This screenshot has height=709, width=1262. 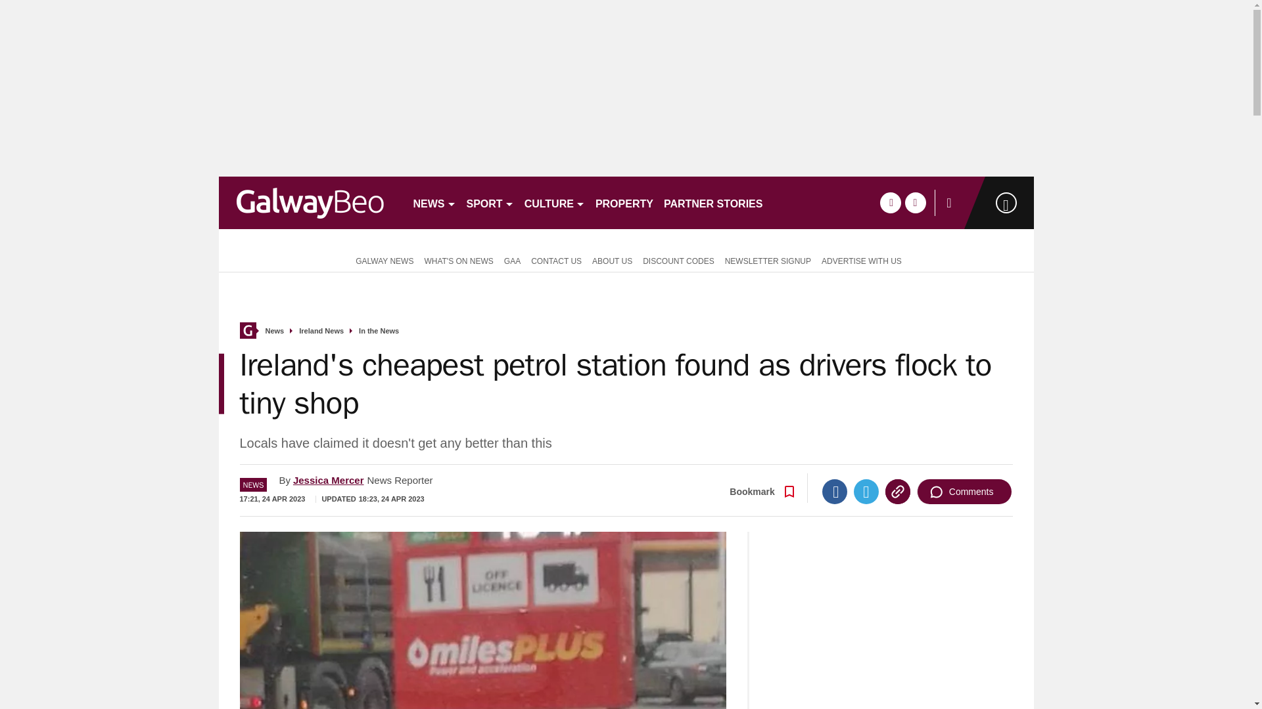 I want to click on Comments, so click(x=964, y=491).